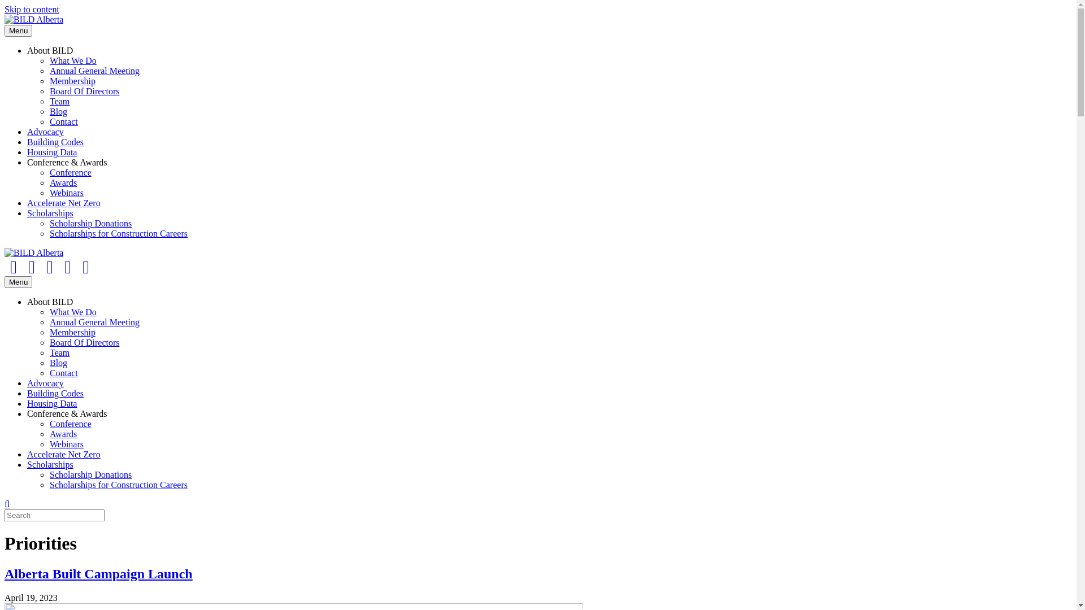 This screenshot has height=610, width=1085. I want to click on Menu, so click(18, 282).